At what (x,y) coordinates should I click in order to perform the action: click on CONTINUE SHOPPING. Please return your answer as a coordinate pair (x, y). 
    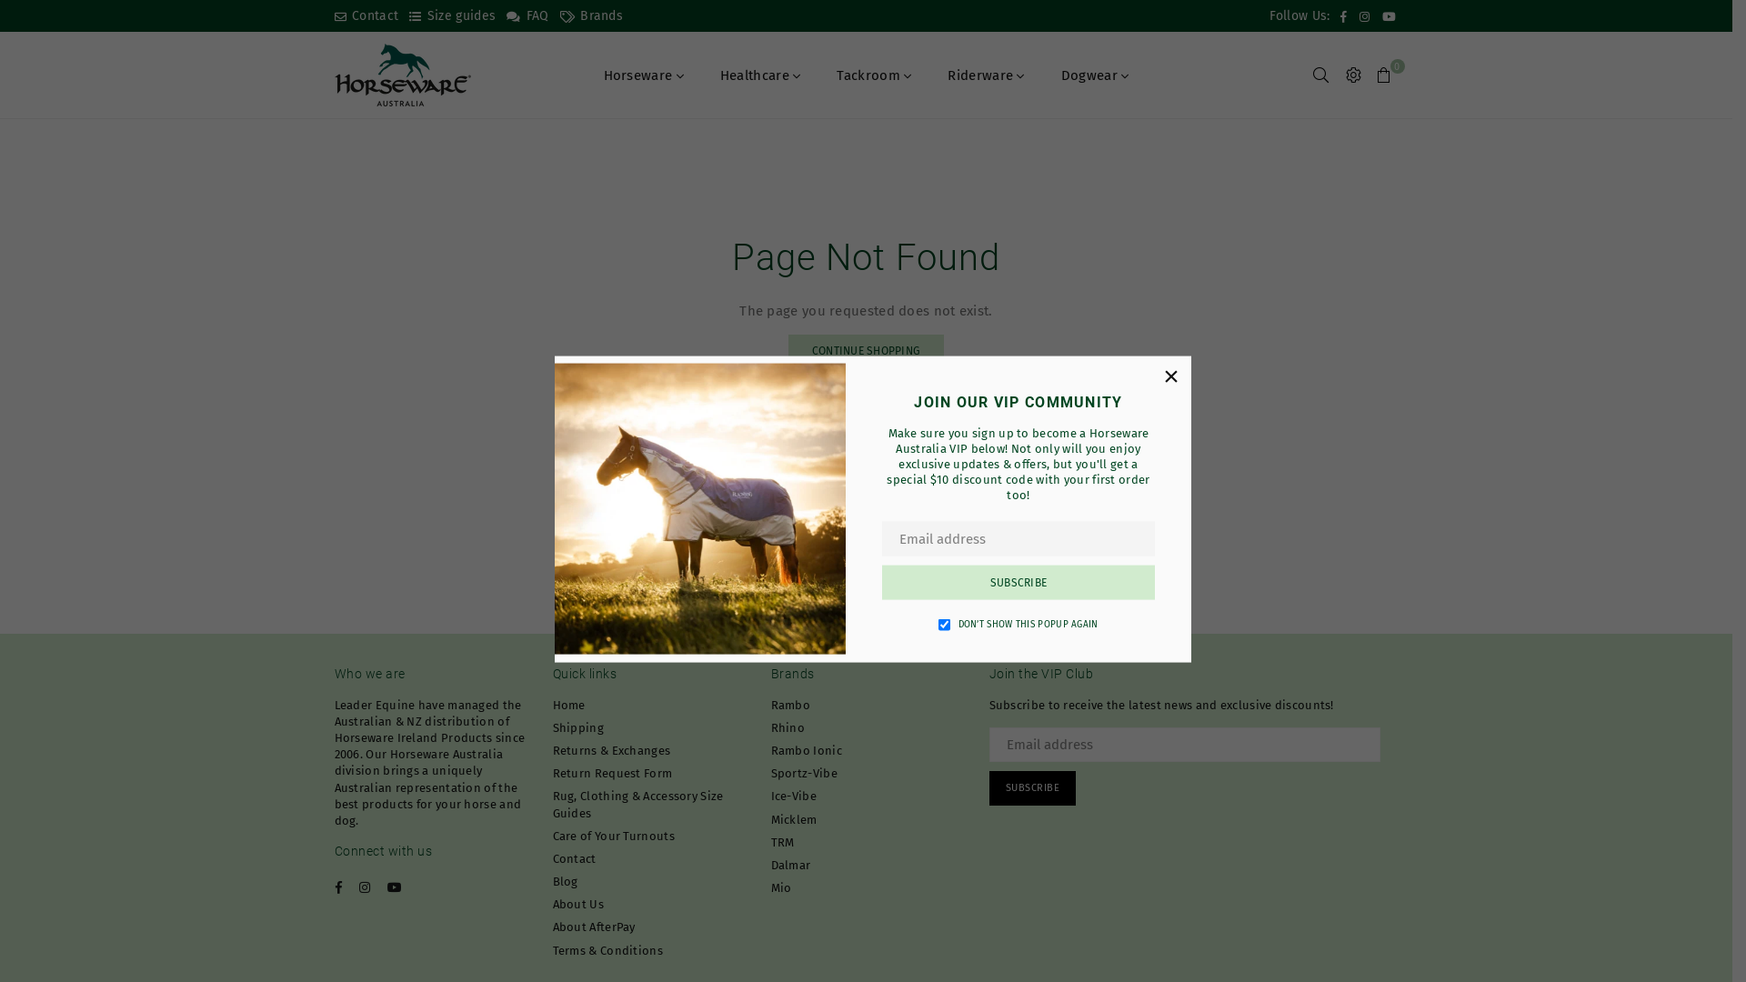
    Looking at the image, I should click on (866, 351).